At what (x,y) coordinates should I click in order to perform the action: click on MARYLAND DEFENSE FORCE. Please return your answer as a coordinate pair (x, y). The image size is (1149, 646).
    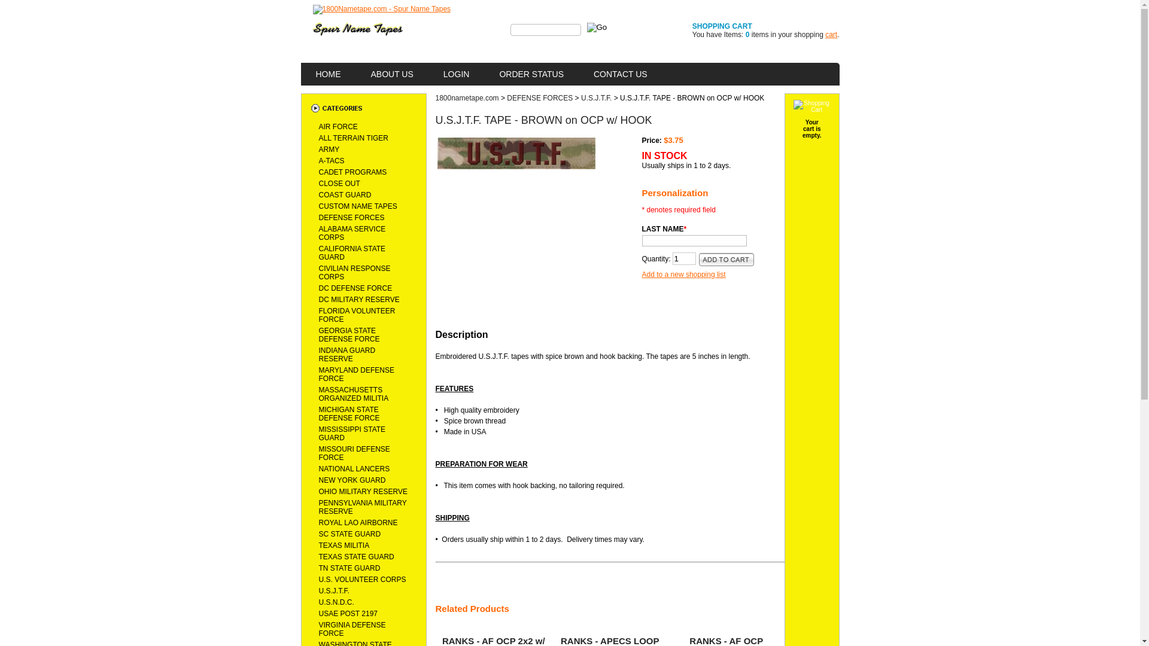
    Looking at the image, I should click on (356, 374).